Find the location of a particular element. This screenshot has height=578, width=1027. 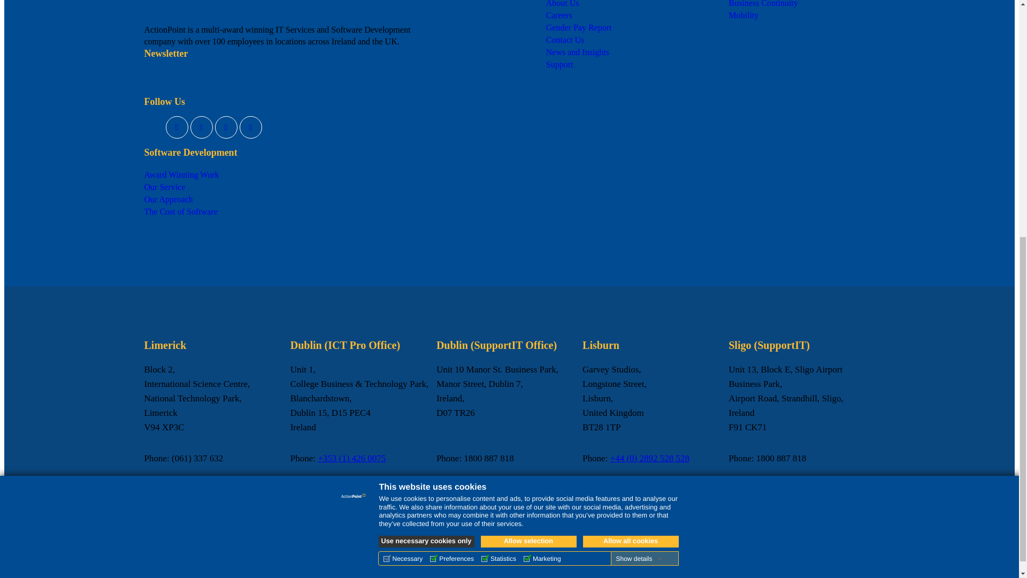

Use necessary cookies only is located at coordinates (427, 132).